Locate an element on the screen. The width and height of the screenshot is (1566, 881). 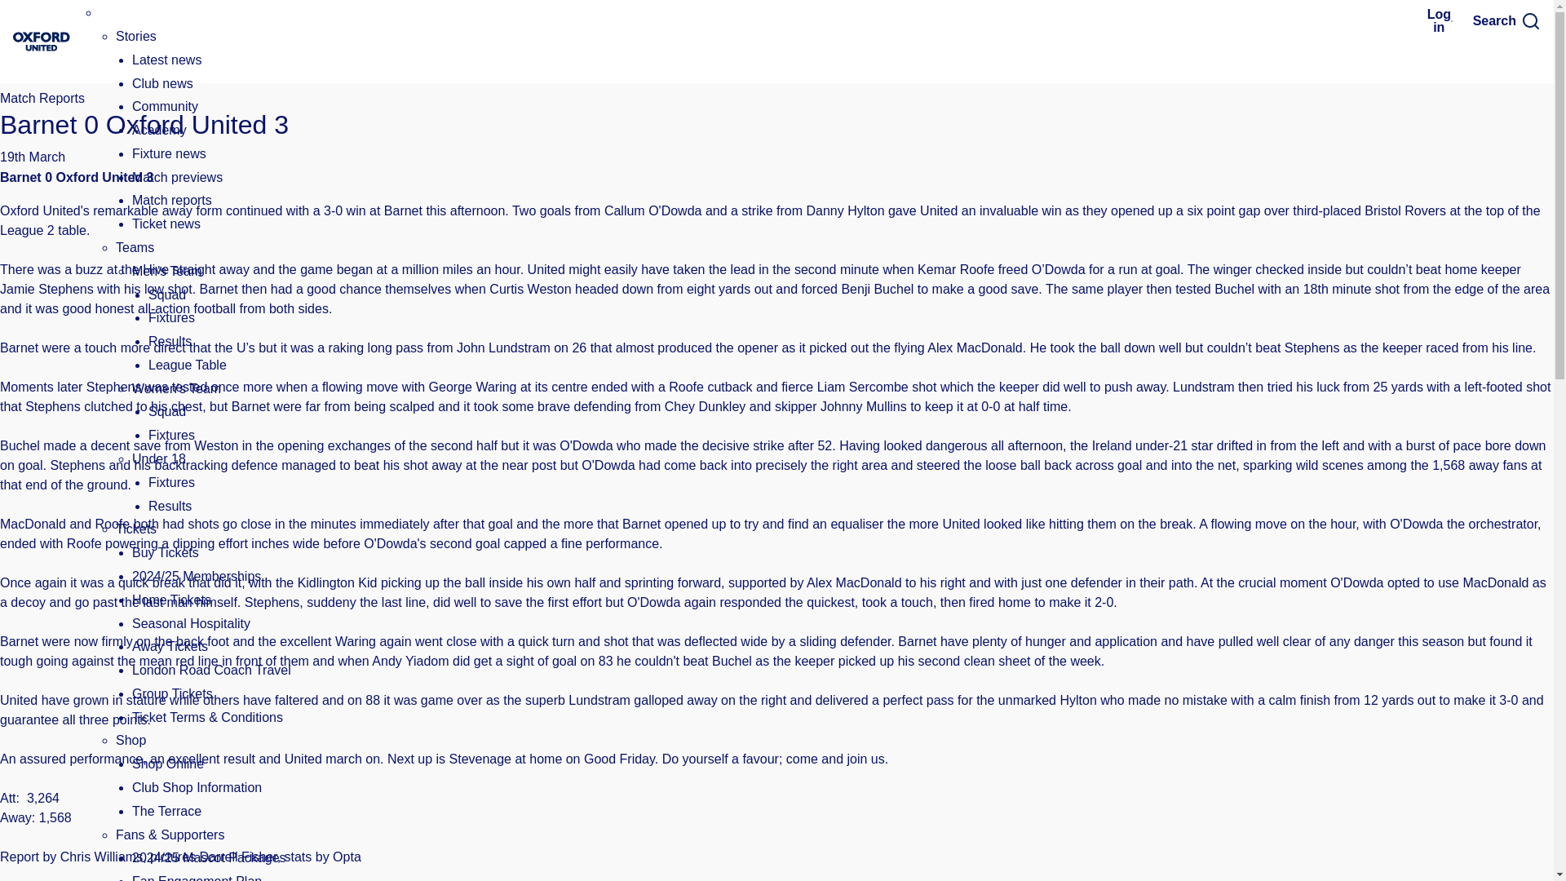
Stories is located at coordinates (136, 36).